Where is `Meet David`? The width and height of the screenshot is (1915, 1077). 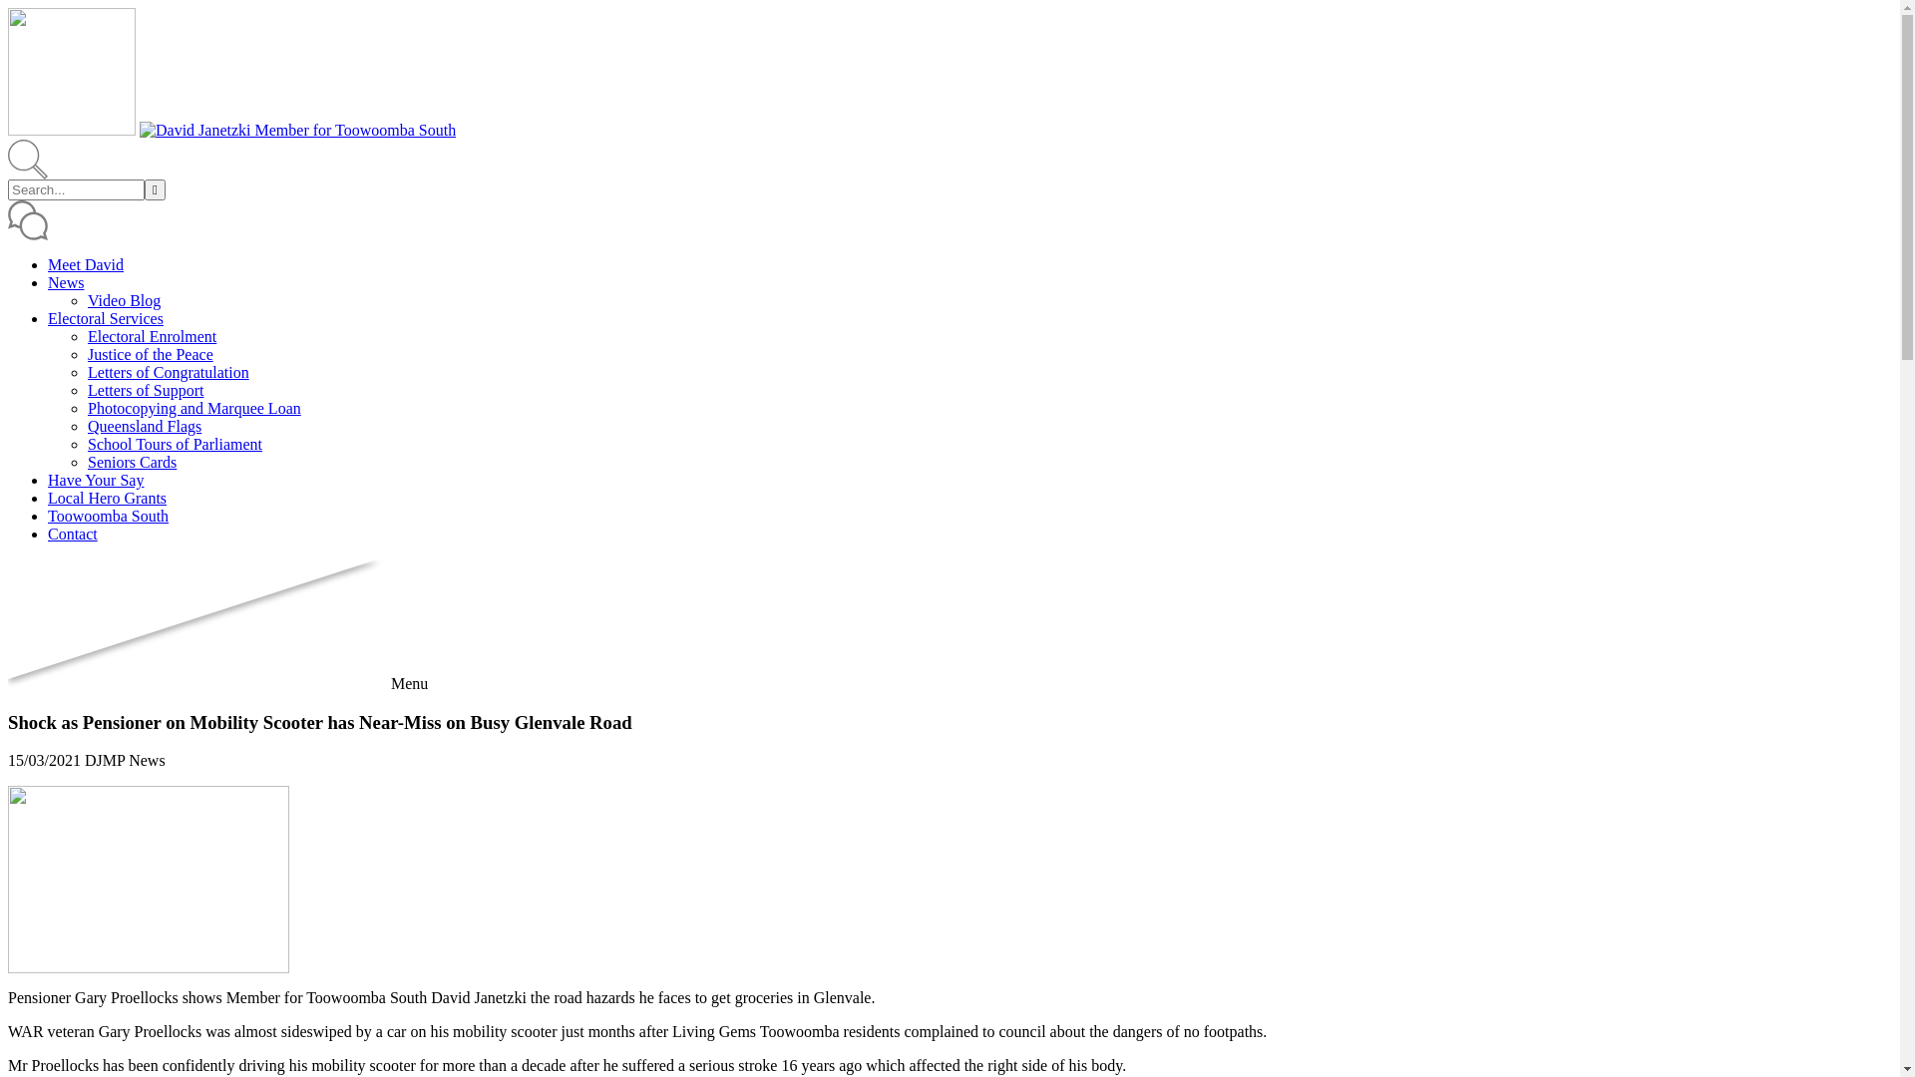 Meet David is located at coordinates (86, 265).